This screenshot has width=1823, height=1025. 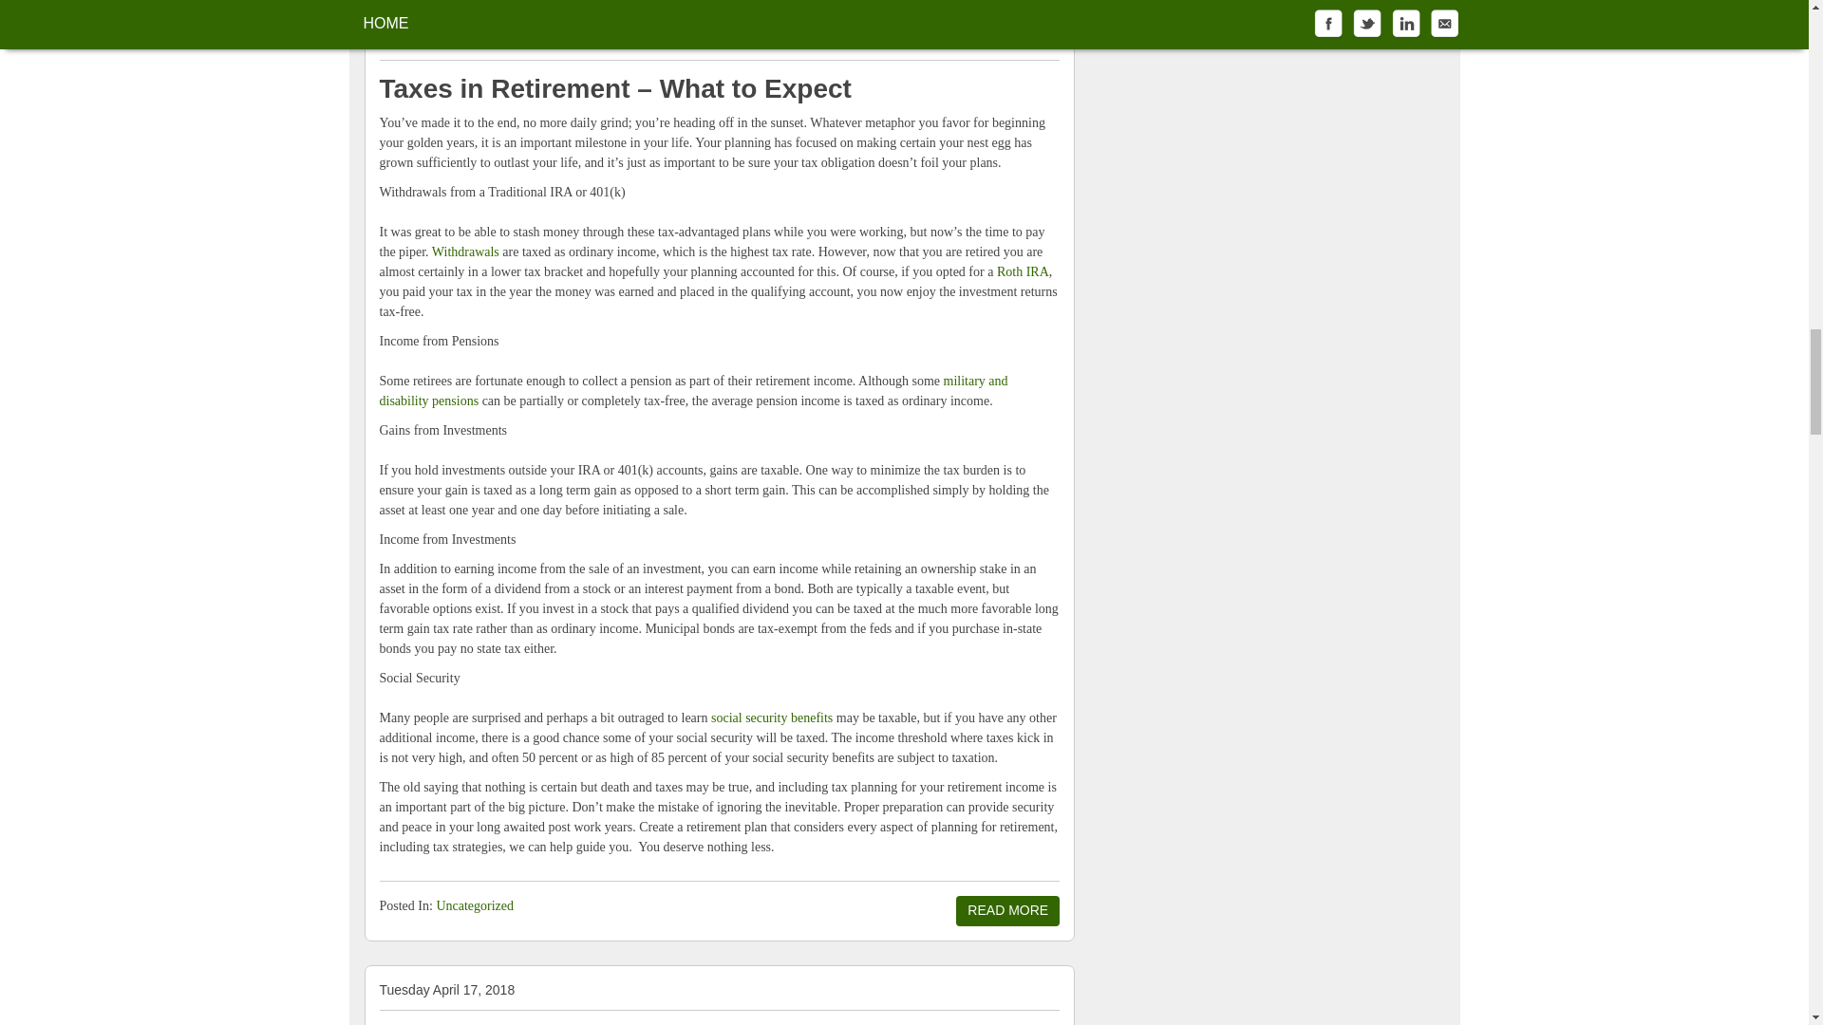 What do you see at coordinates (1006, 911) in the screenshot?
I see `READ MORE` at bounding box center [1006, 911].